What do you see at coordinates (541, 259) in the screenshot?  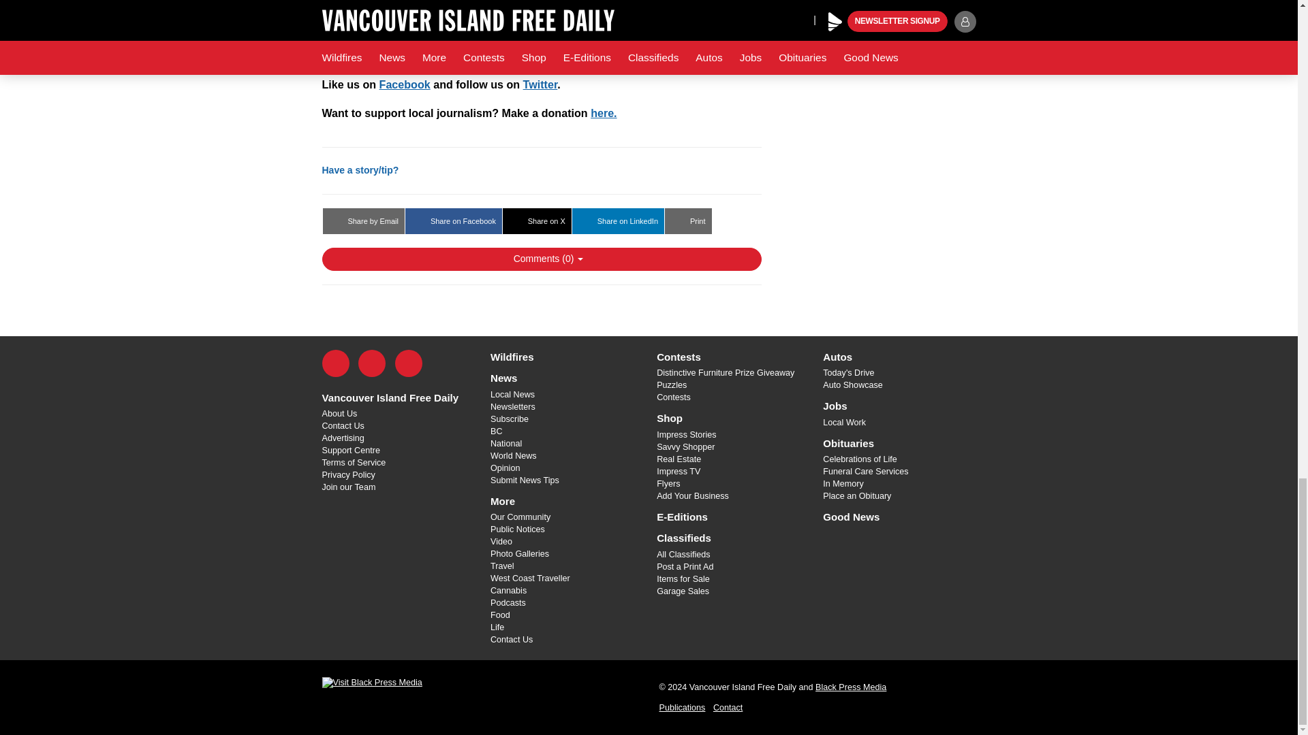 I see `Show Comments` at bounding box center [541, 259].